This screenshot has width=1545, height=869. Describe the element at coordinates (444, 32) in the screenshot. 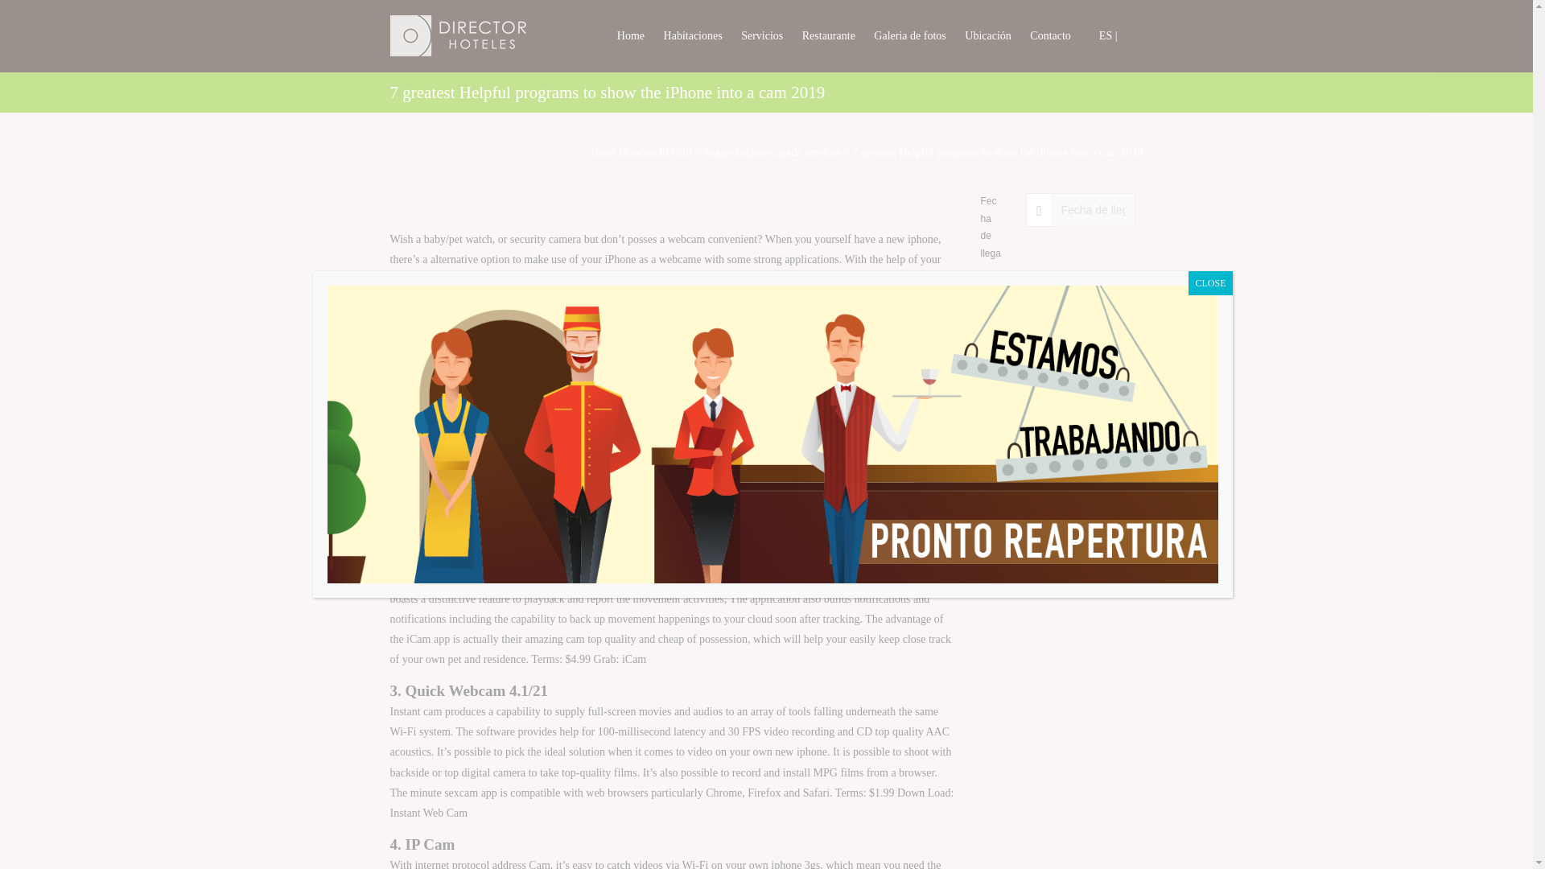

I see `Hotel Director El Golf` at that location.